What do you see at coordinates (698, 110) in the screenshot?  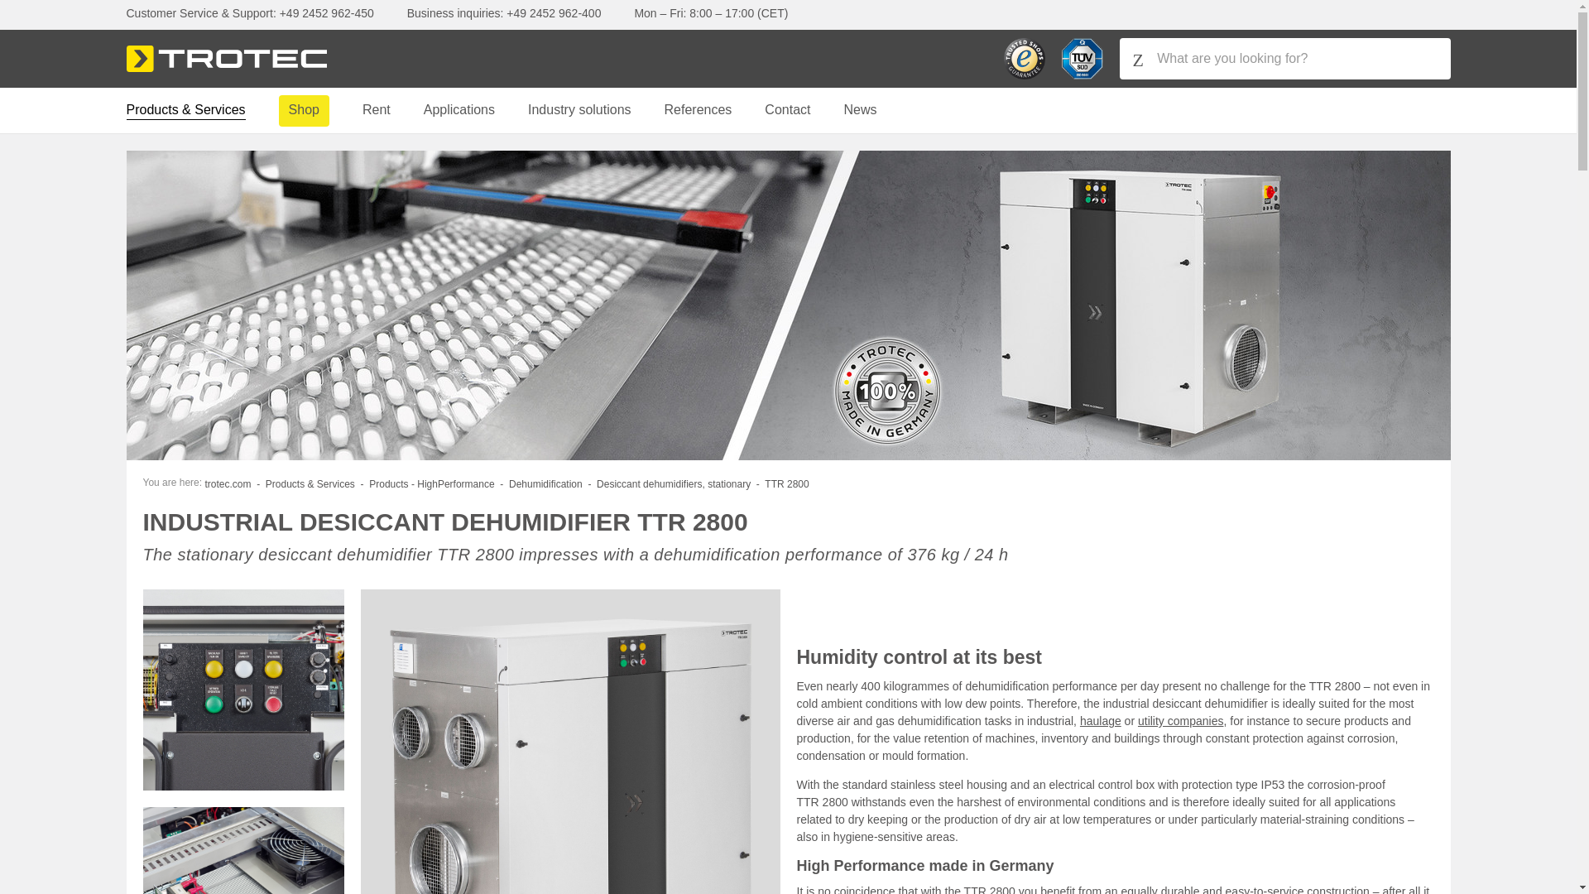 I see `References` at bounding box center [698, 110].